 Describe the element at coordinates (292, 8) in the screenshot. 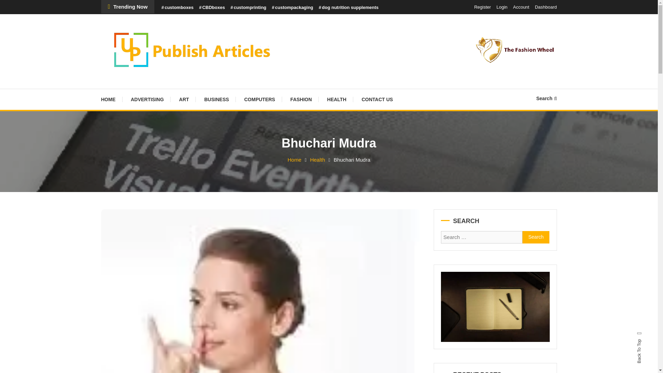

I see `custompackaging` at that location.